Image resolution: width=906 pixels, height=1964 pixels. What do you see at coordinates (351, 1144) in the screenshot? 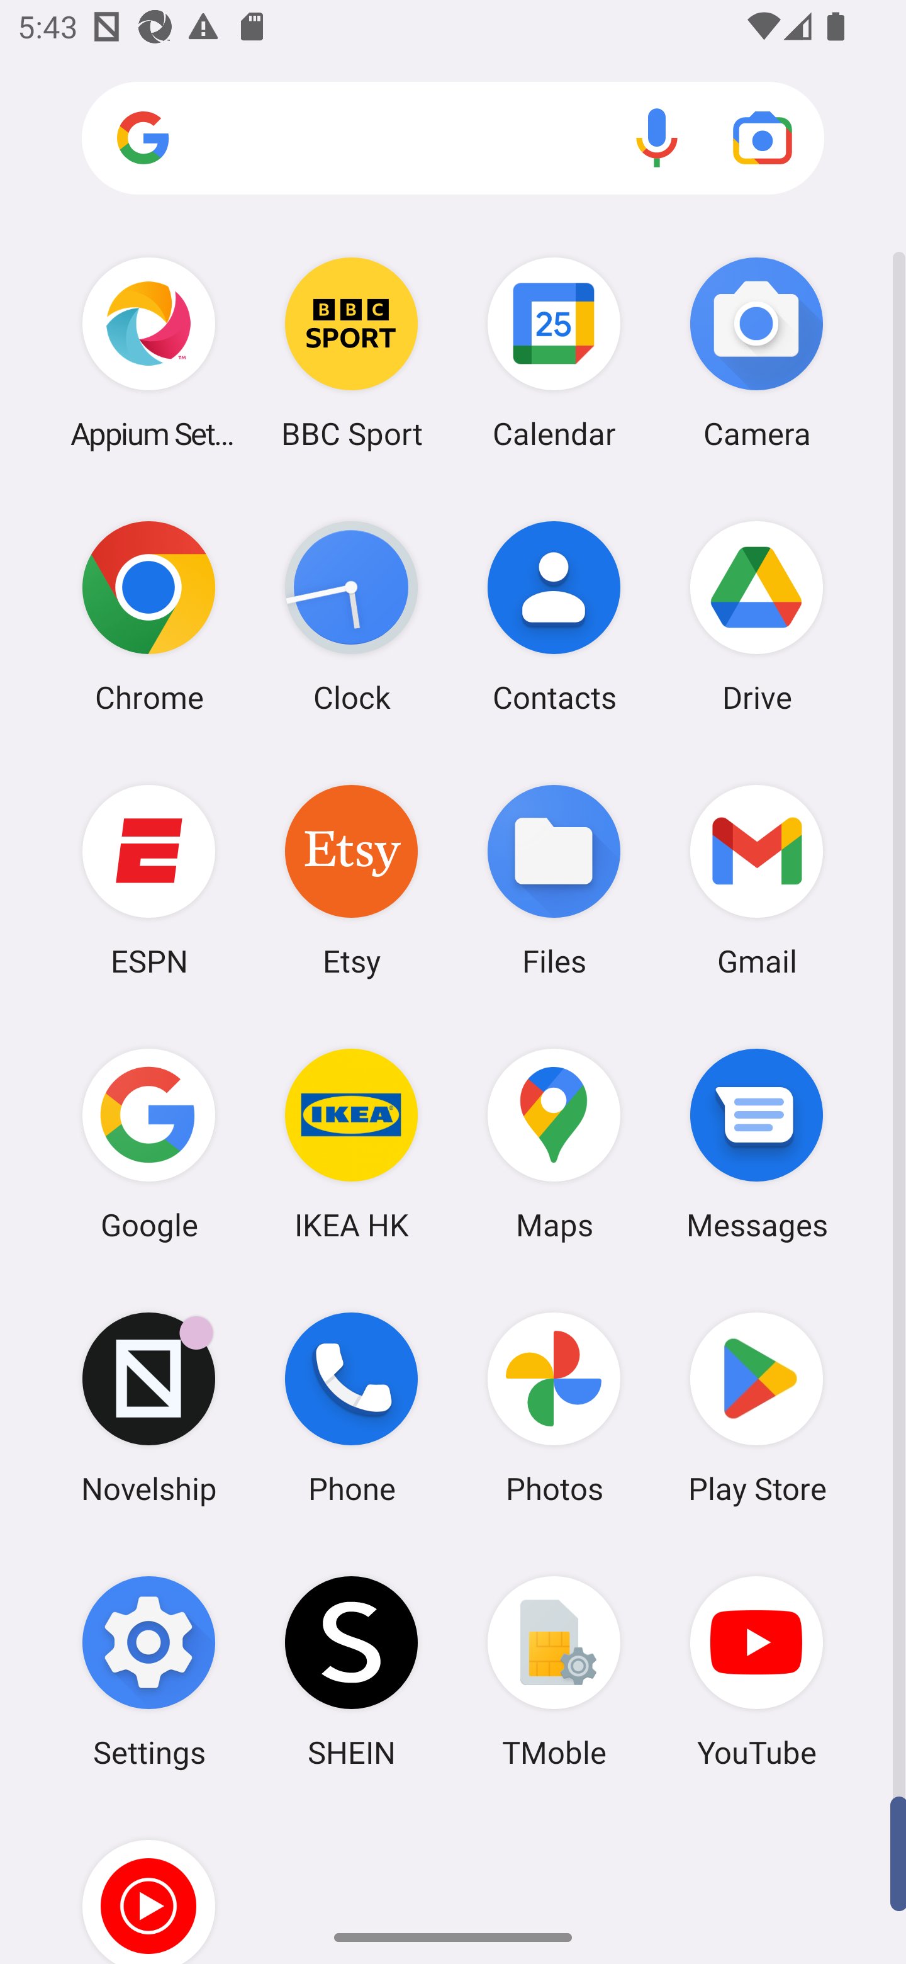
I see `IKEA HK` at bounding box center [351, 1144].